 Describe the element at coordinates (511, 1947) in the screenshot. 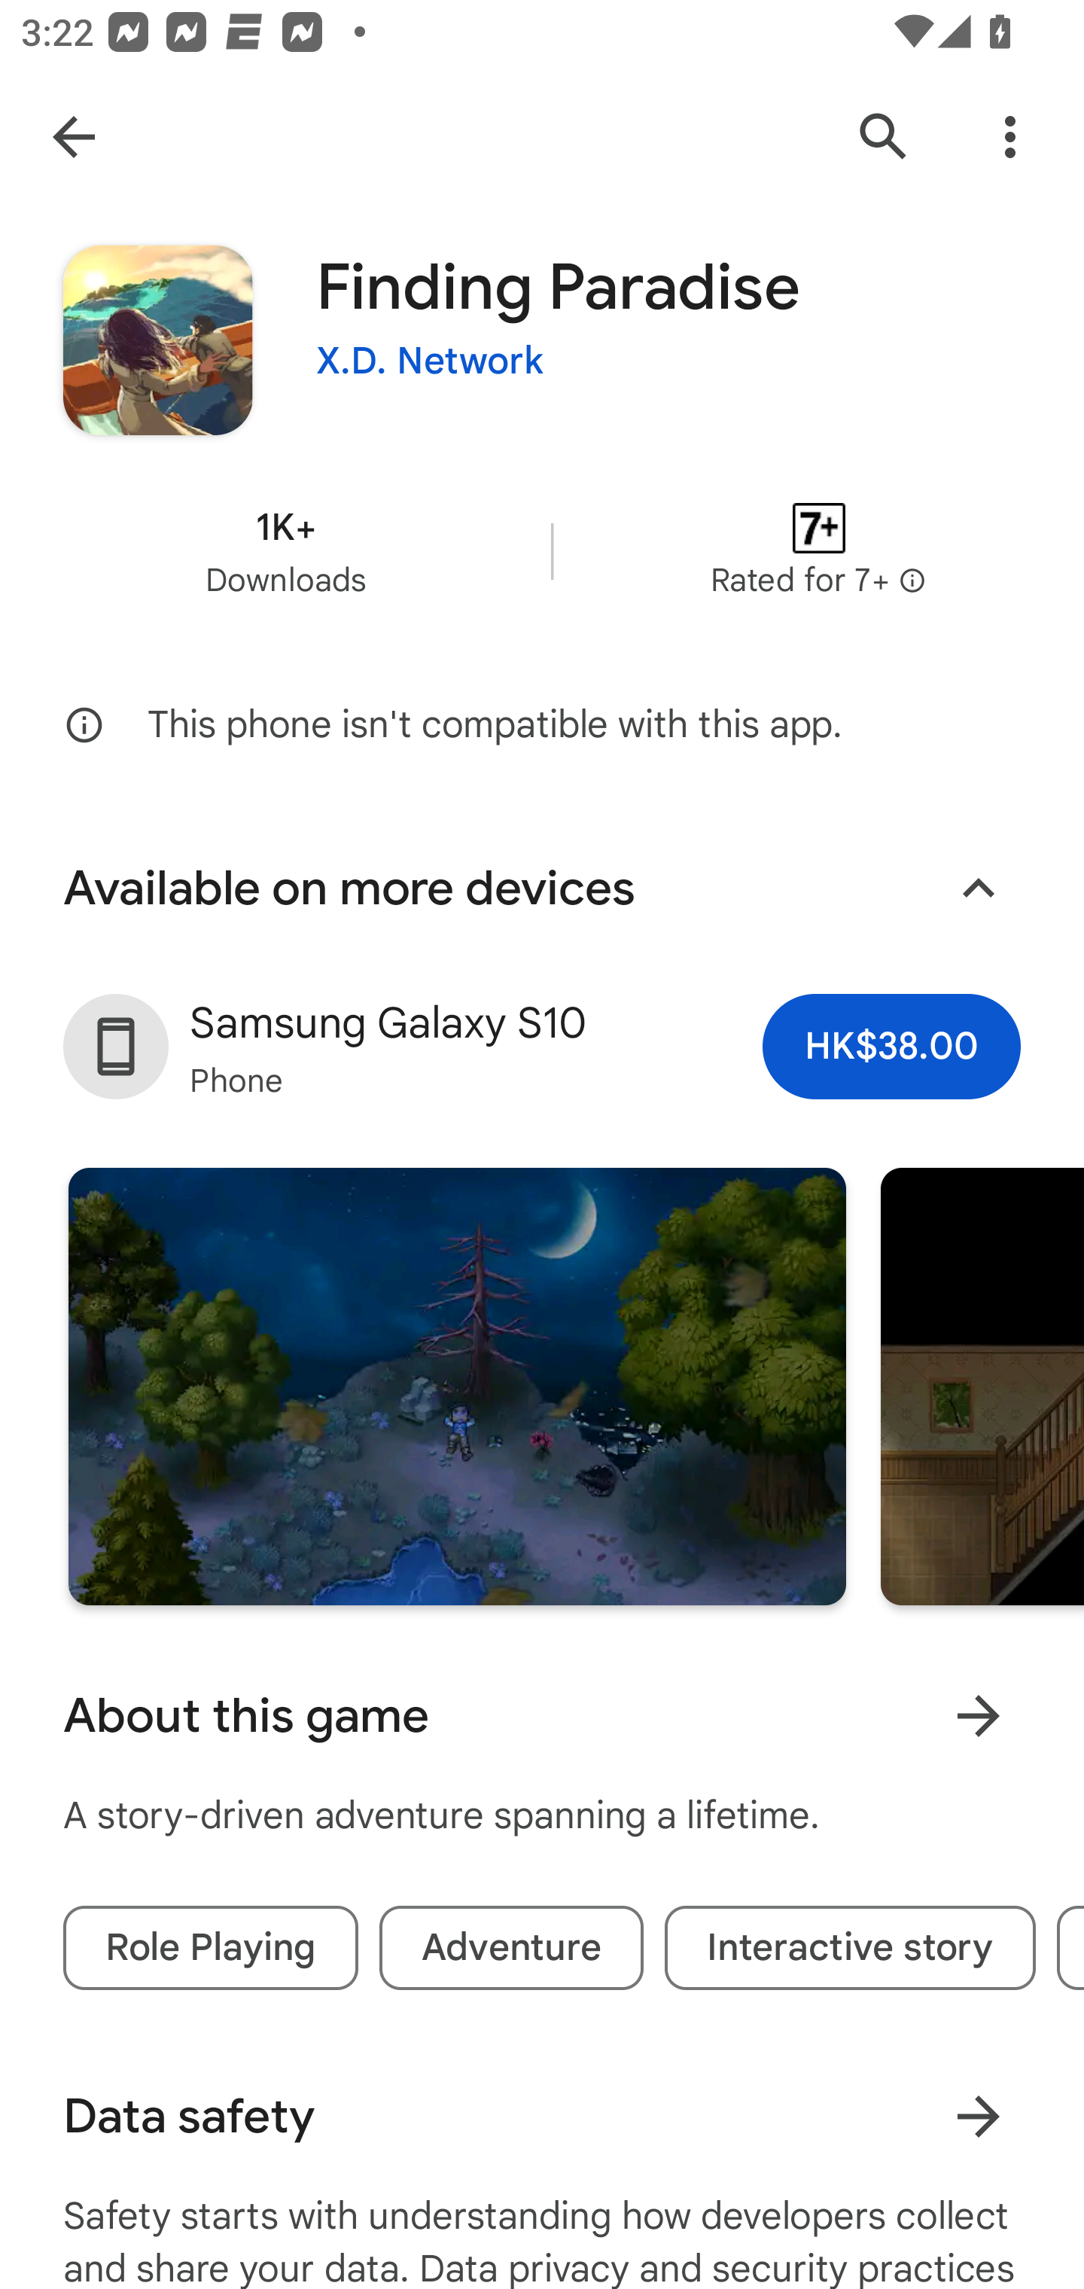

I see `Adventure tag` at that location.